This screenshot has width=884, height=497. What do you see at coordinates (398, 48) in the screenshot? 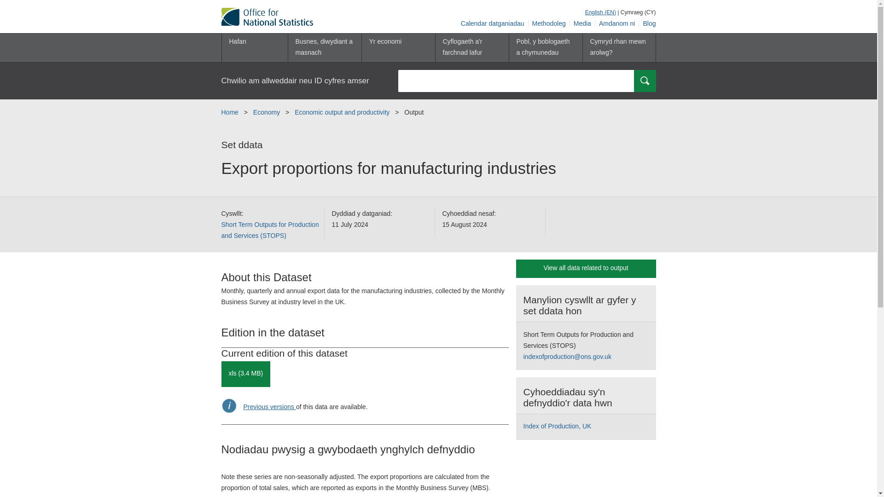
I see `Yr economi` at bounding box center [398, 48].